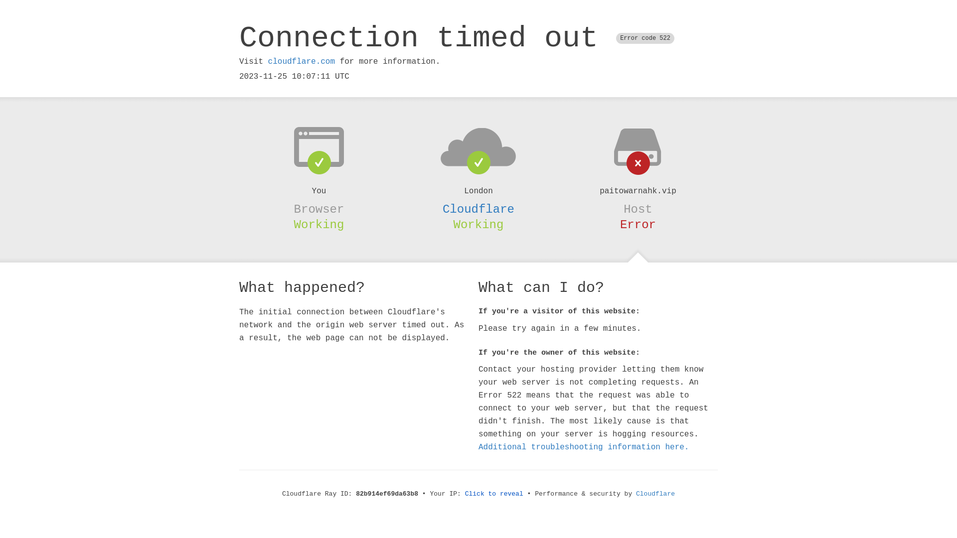 The width and height of the screenshot is (957, 538). What do you see at coordinates (655, 494) in the screenshot?
I see `Cloudflare` at bounding box center [655, 494].